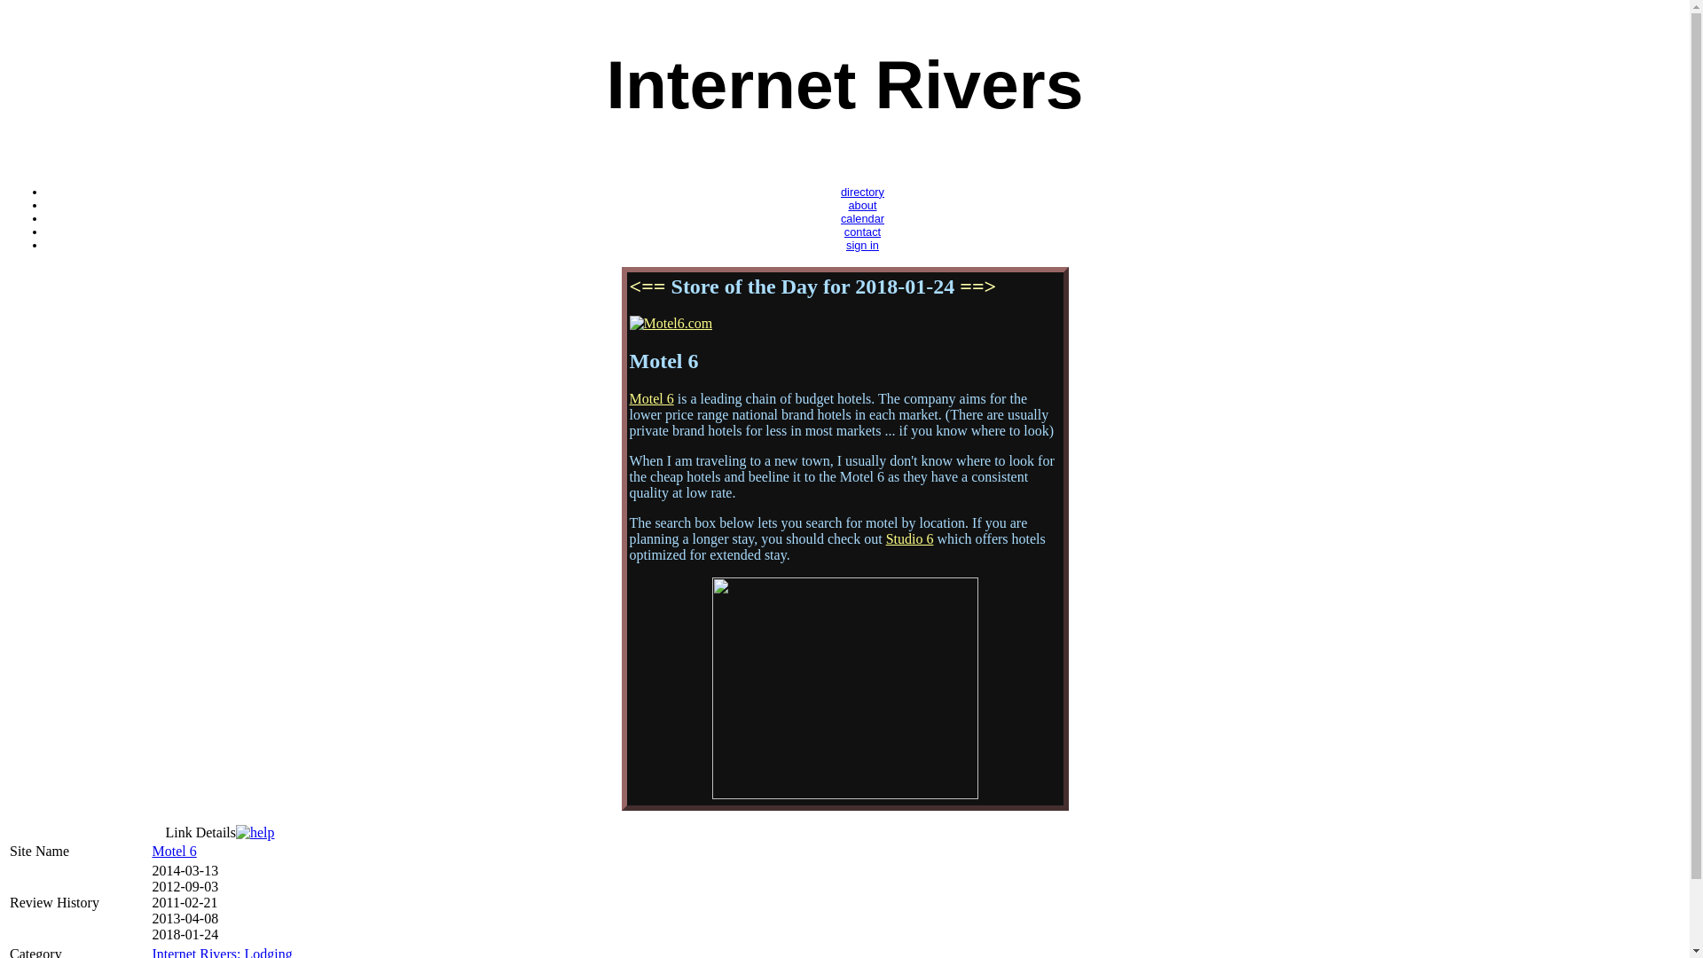 Image resolution: width=1703 pixels, height=958 pixels. What do you see at coordinates (173, 851) in the screenshot?
I see `Motel 6` at bounding box center [173, 851].